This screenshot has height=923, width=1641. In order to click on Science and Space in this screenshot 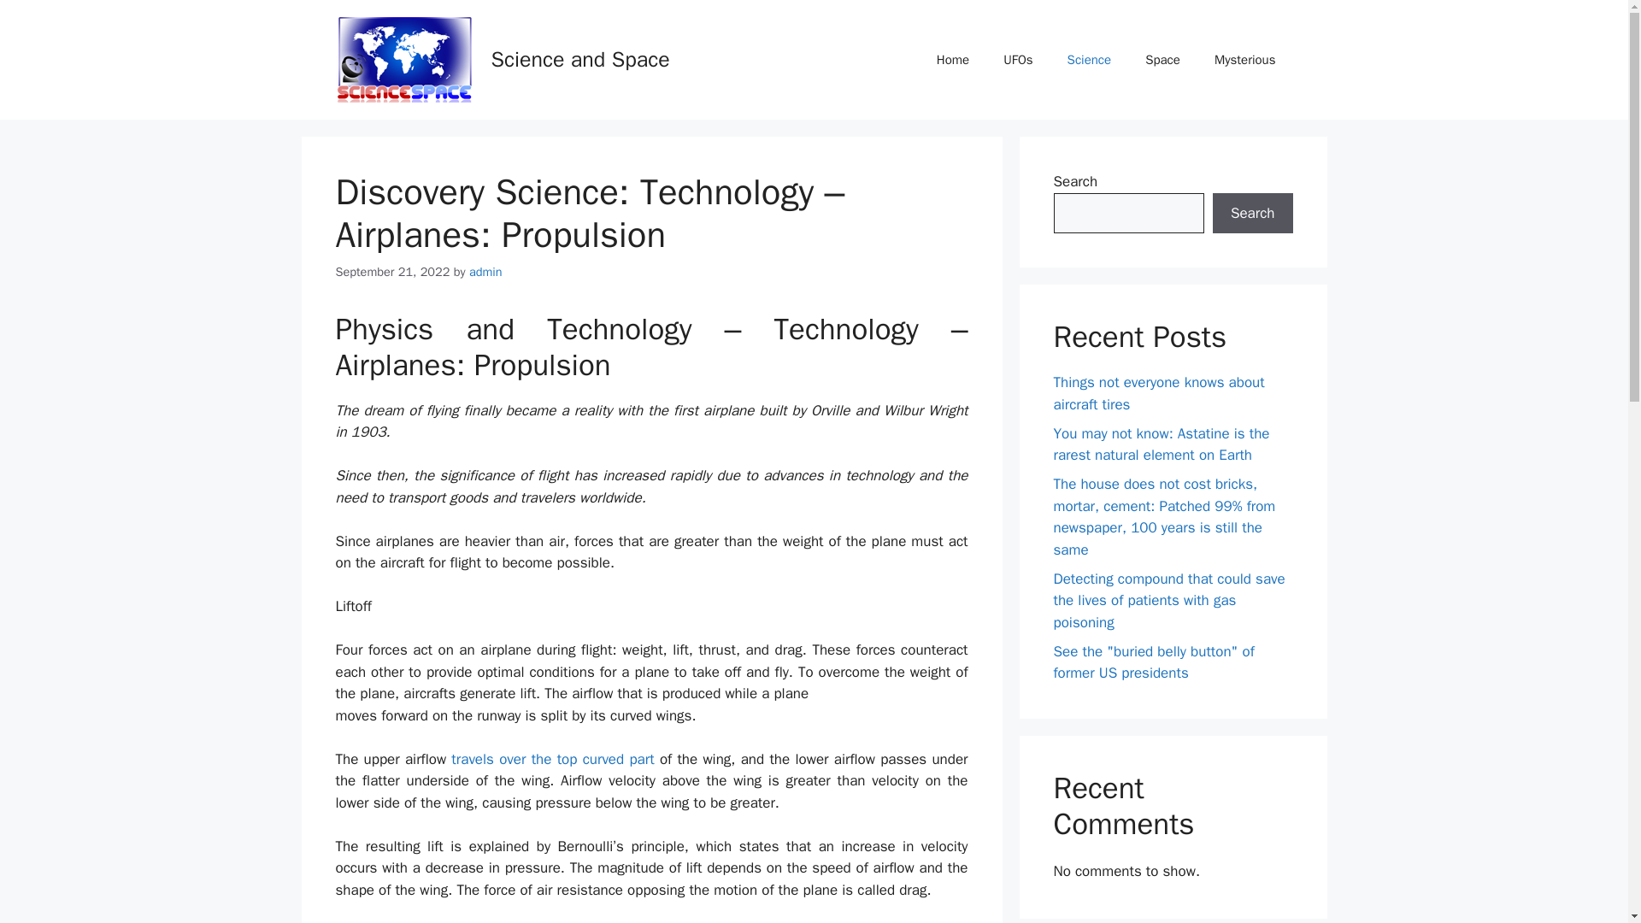, I will do `click(579, 60)`.